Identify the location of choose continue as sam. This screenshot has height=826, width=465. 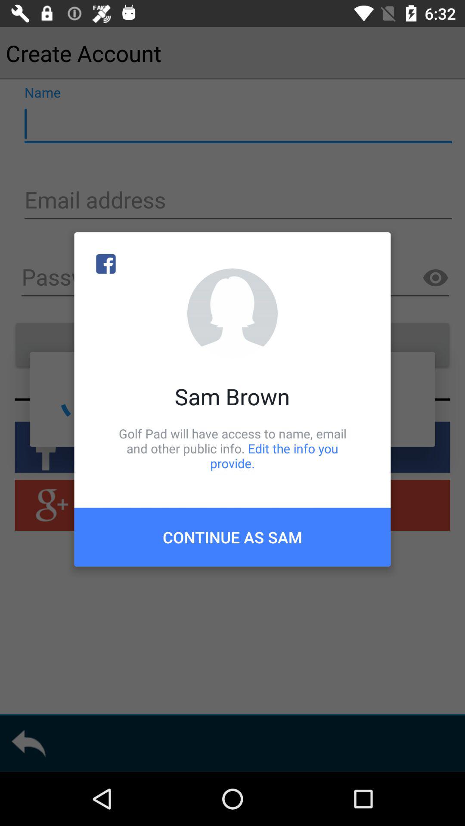
(232, 537).